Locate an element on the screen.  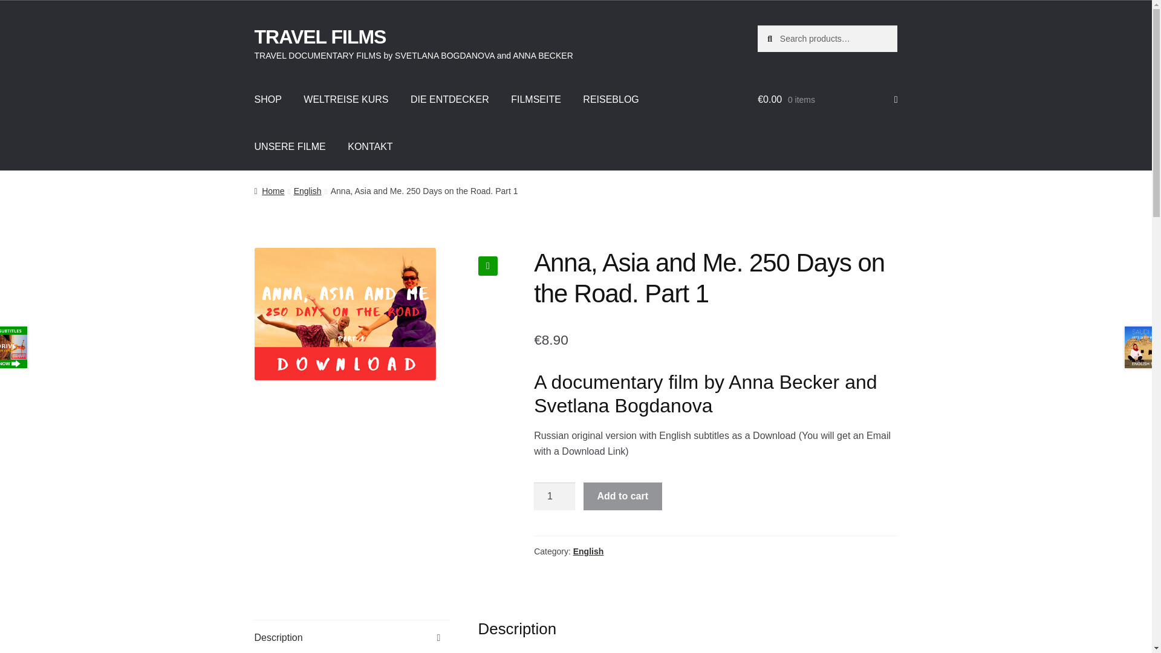
English is located at coordinates (588, 551).